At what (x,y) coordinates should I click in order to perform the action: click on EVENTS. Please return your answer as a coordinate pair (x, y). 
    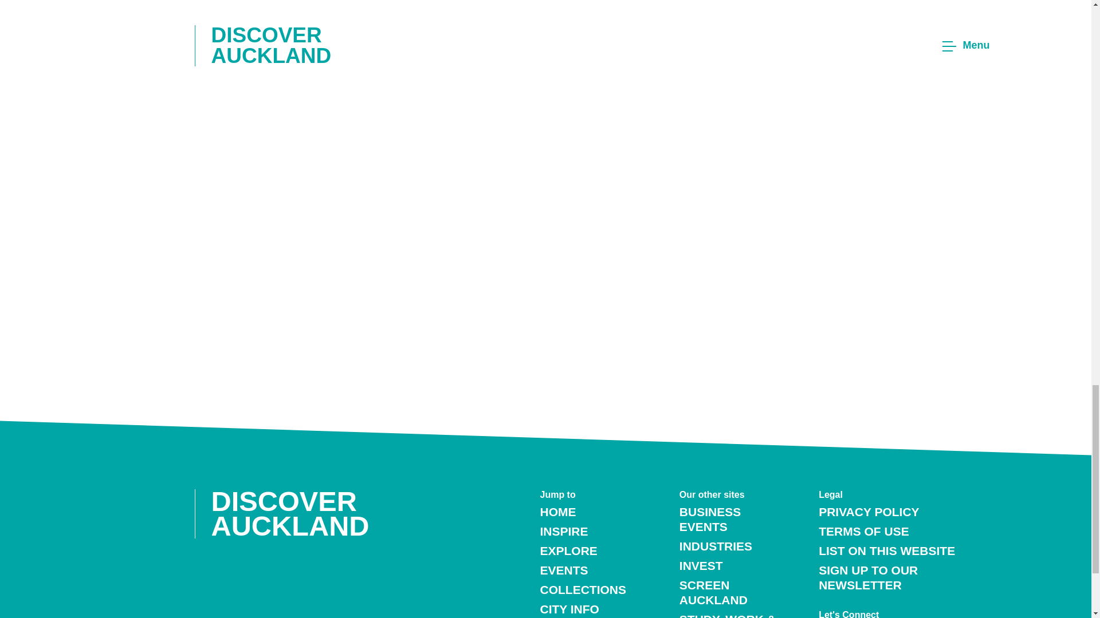
    Looking at the image, I should click on (564, 570).